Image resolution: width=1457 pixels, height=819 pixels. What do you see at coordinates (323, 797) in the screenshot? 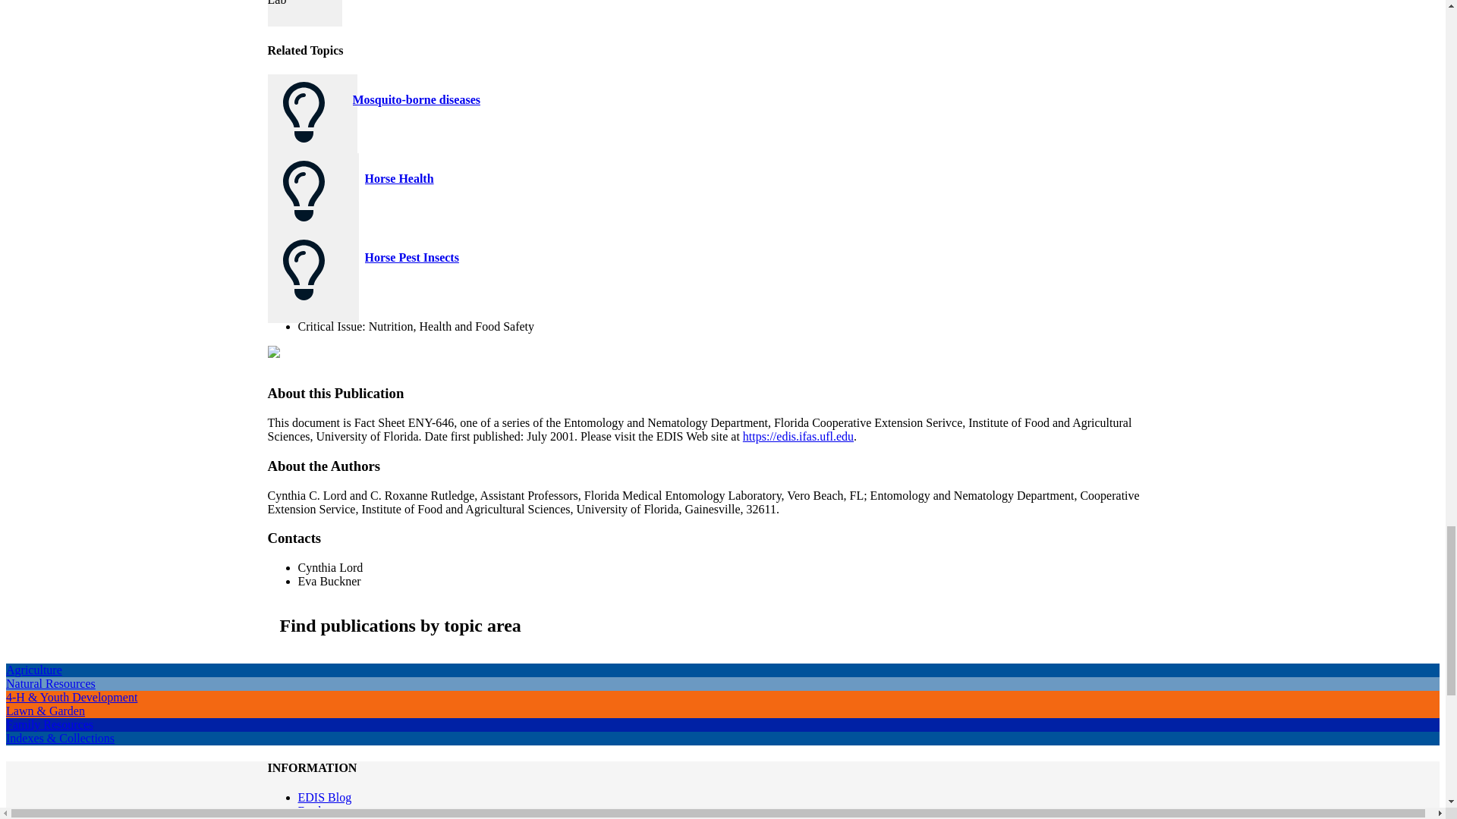
I see `EDIS Blog` at bounding box center [323, 797].